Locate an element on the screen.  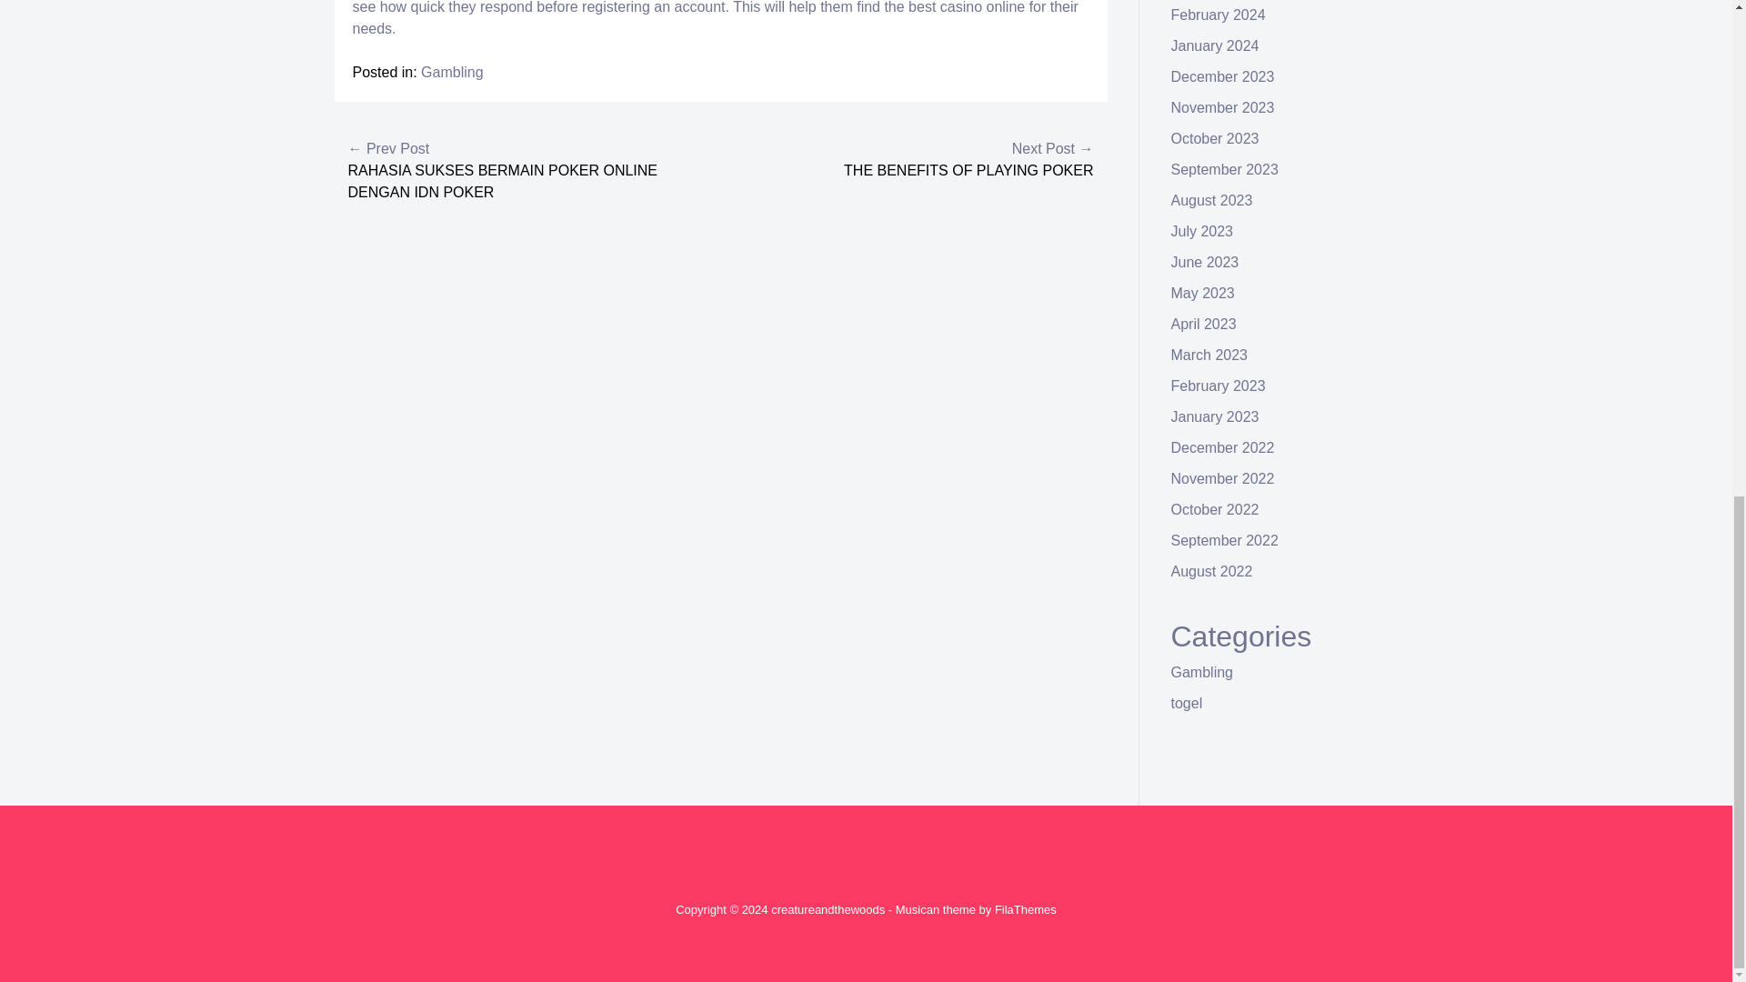
March 2023 is located at coordinates (1209, 355).